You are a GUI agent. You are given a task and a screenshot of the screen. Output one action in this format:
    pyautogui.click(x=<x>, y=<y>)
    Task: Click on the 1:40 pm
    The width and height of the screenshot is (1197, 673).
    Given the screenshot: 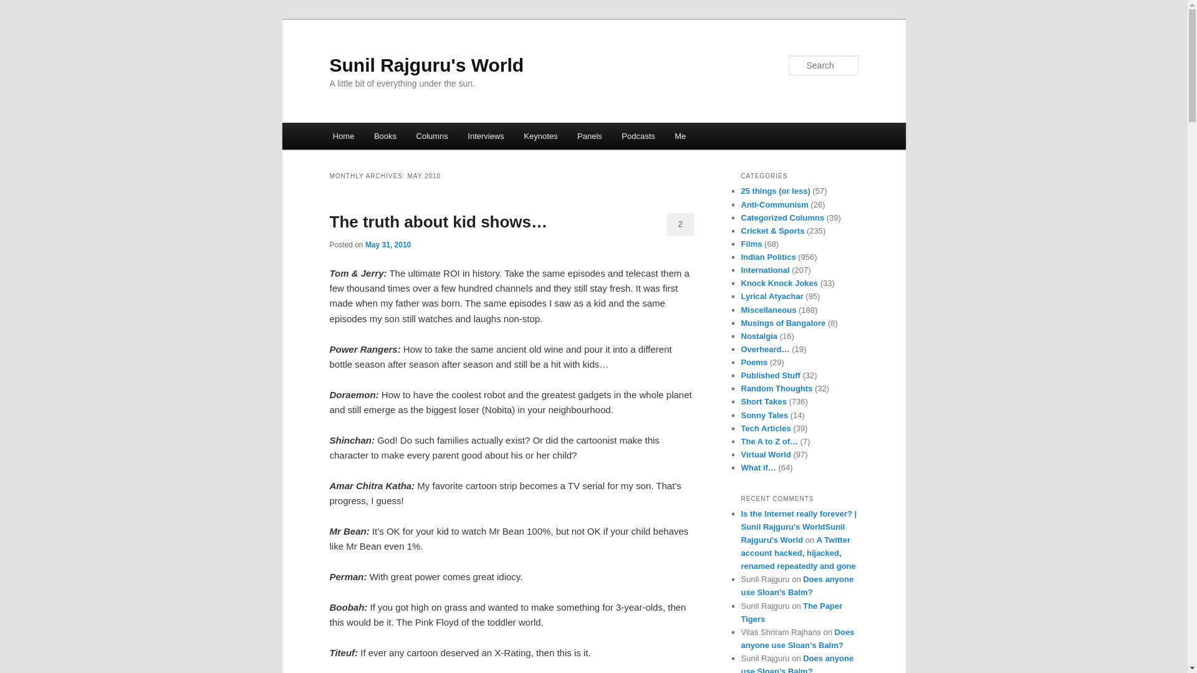 What is the action you would take?
    pyautogui.click(x=388, y=244)
    